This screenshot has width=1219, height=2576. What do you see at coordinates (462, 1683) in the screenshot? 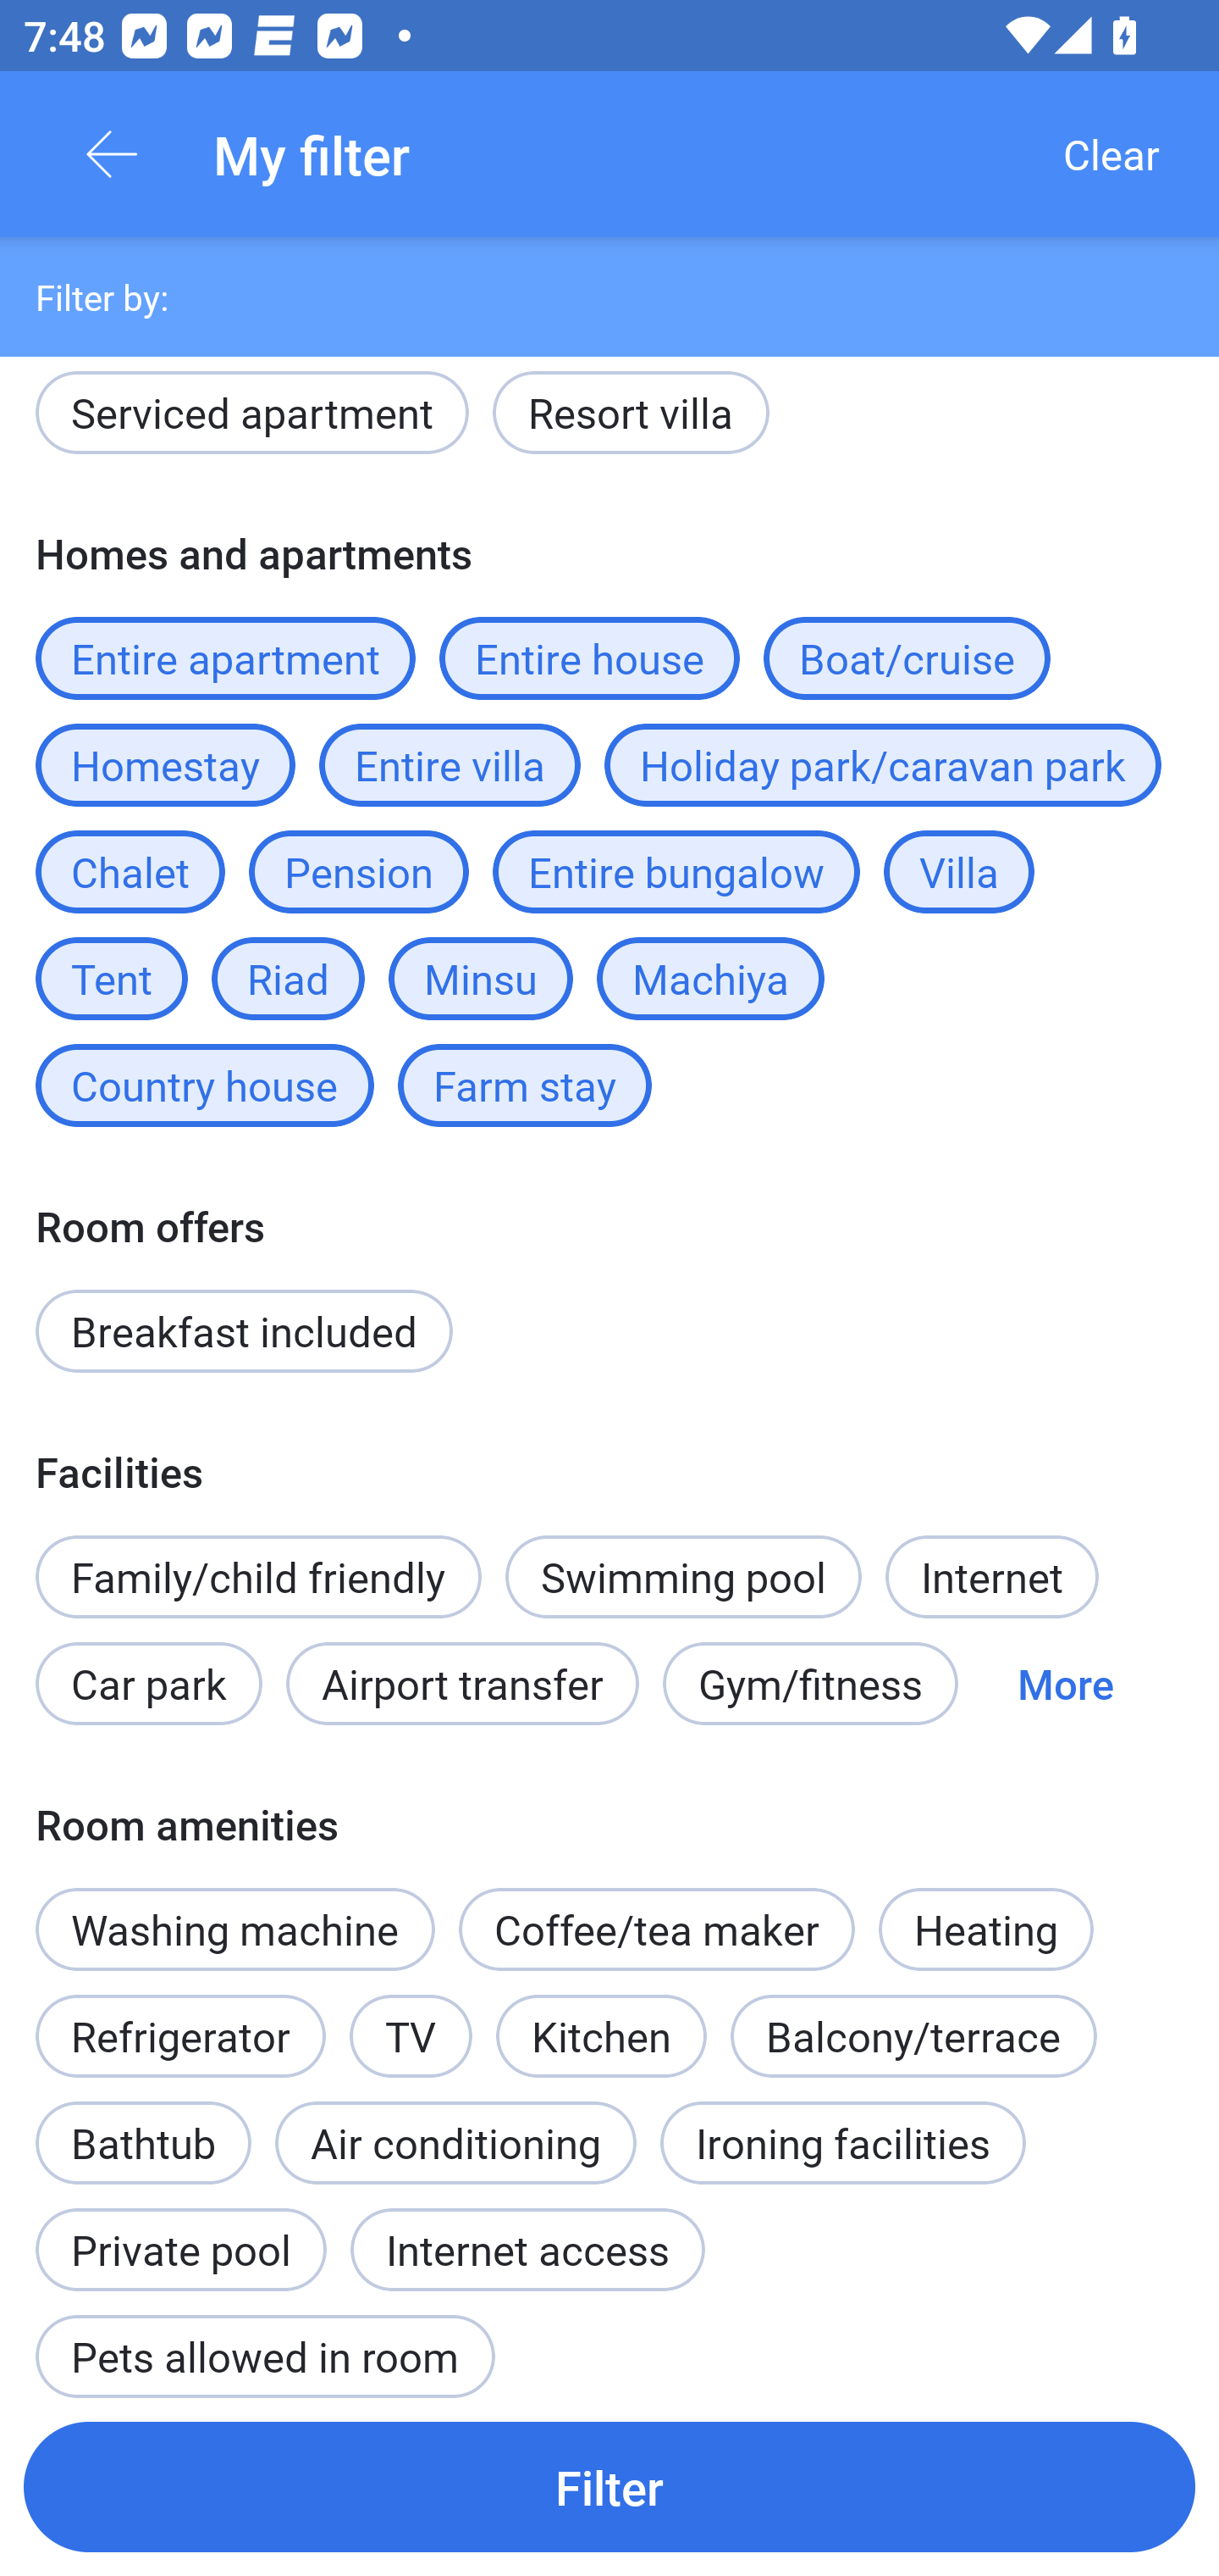
I see `Airport transfer` at bounding box center [462, 1683].